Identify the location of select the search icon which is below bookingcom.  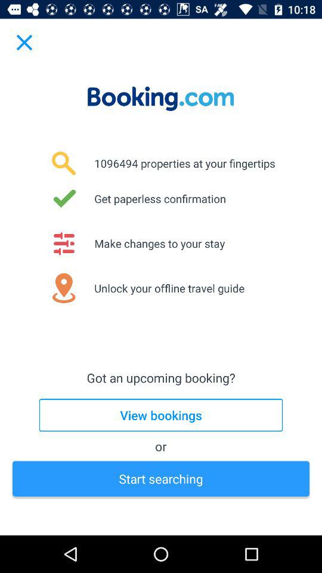
(64, 163).